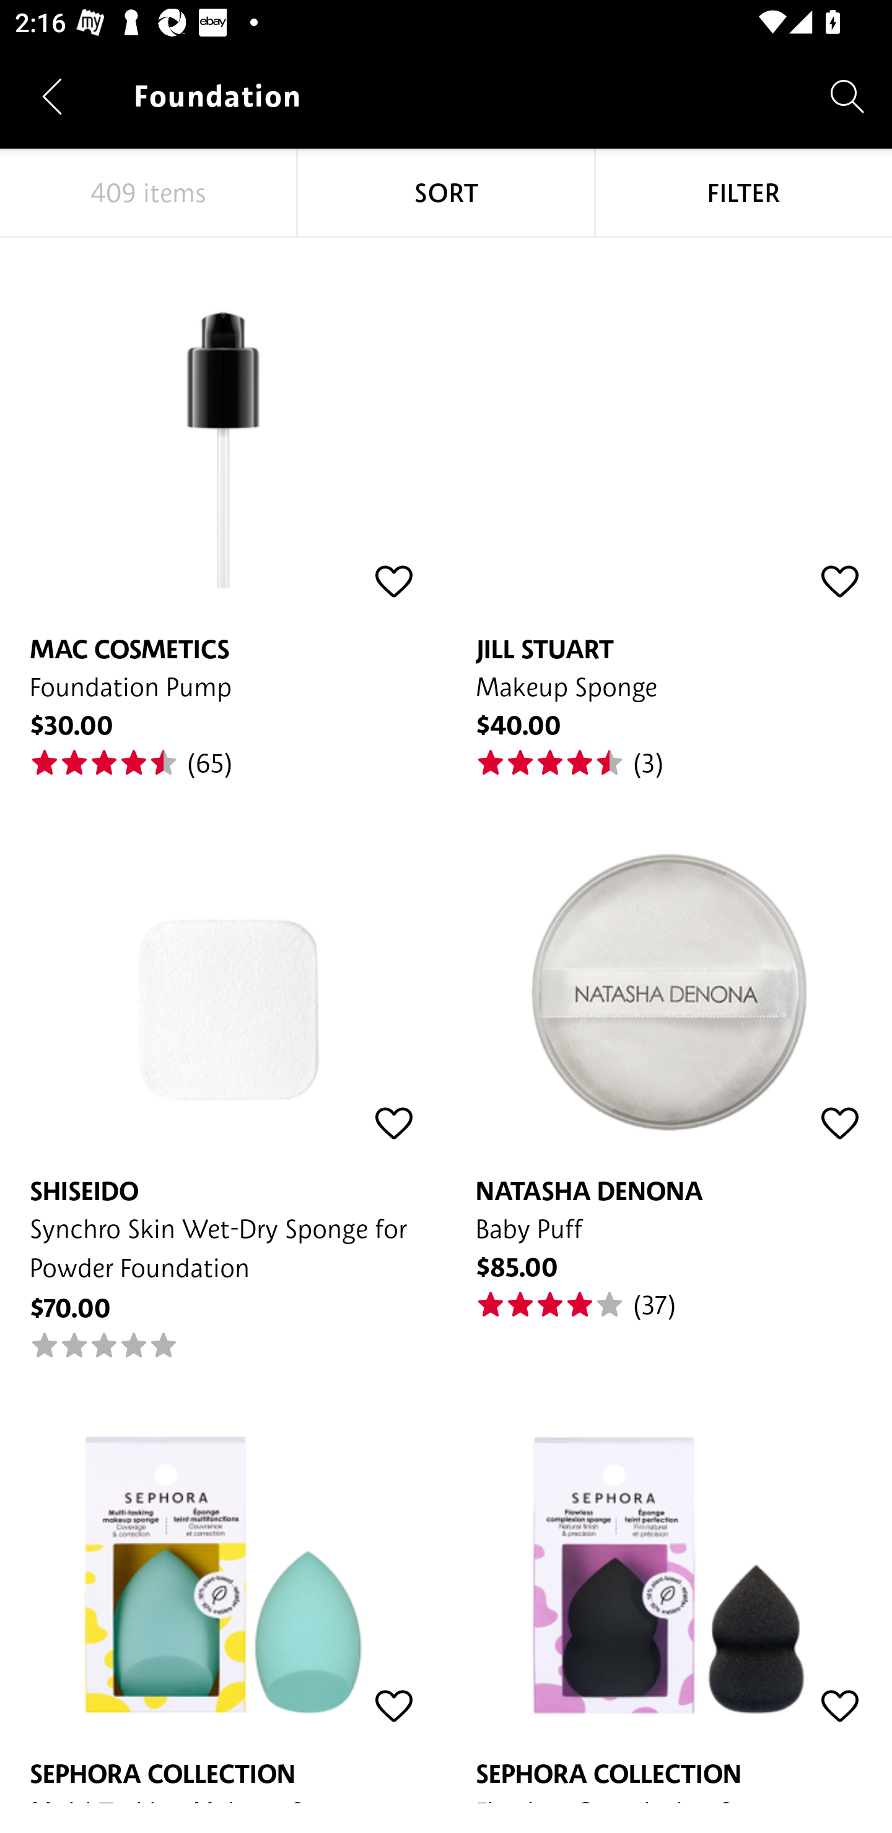 This screenshot has width=892, height=1833. What do you see at coordinates (669, 508) in the screenshot?
I see `JILL STUART Makeup Sponge $40.00 (3)` at bounding box center [669, 508].